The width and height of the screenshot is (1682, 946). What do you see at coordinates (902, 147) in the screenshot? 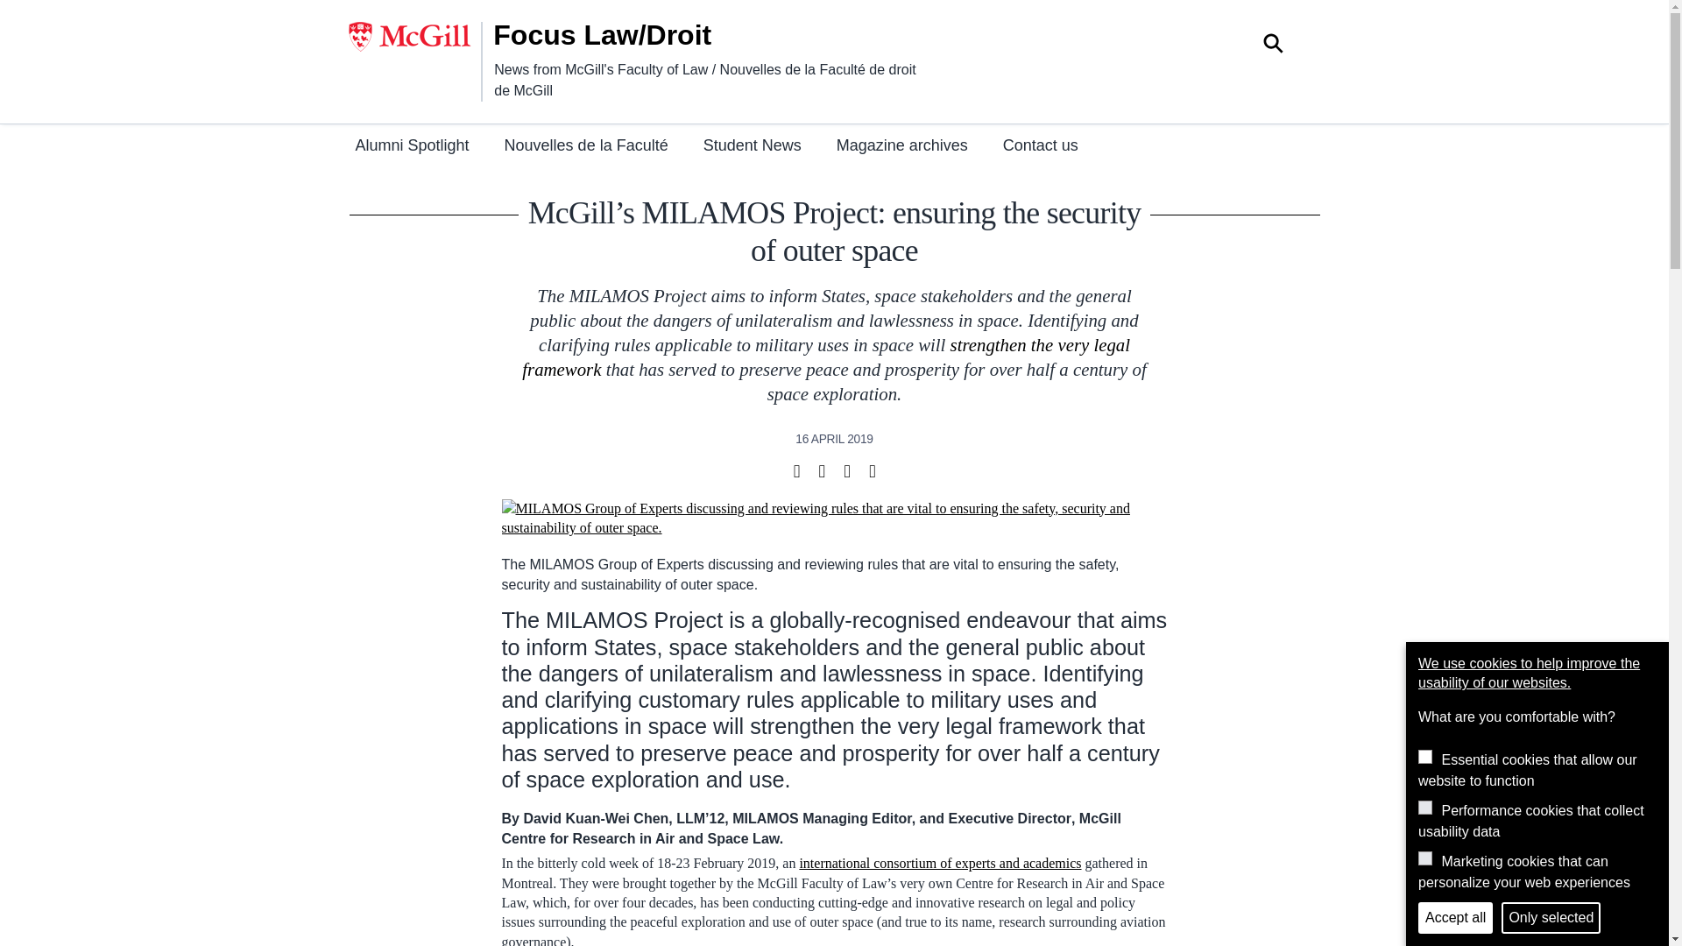
I see `Magazine archives` at bounding box center [902, 147].